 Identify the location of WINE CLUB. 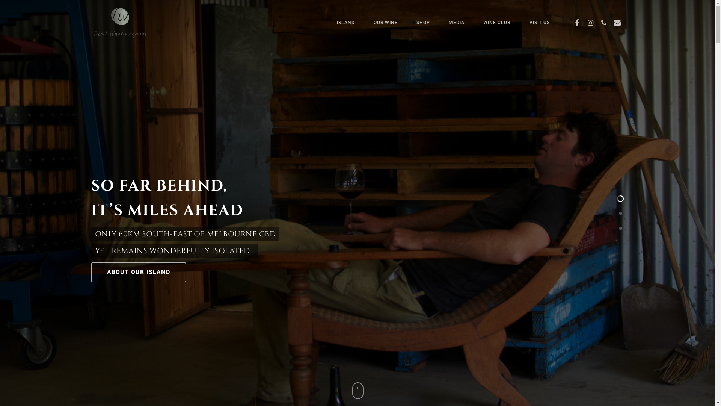
(497, 23).